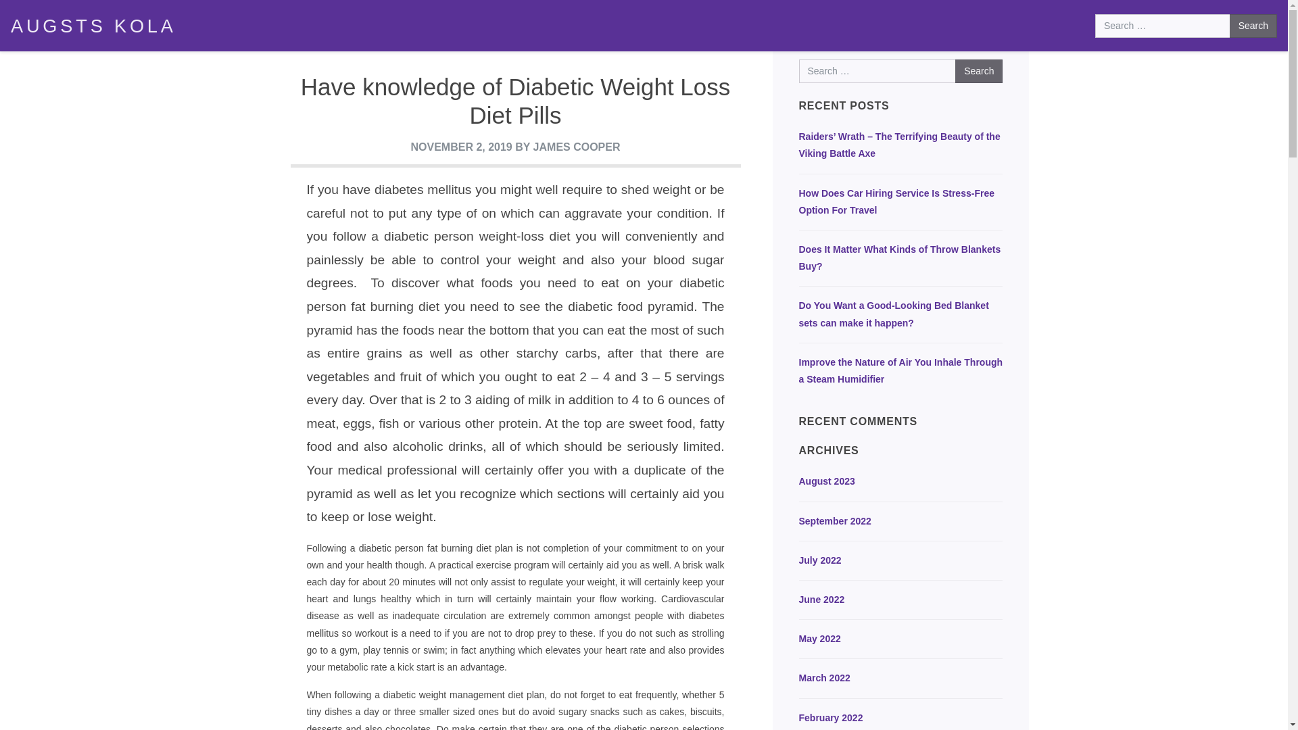 The width and height of the screenshot is (1298, 730). Describe the element at coordinates (901, 718) in the screenshot. I see `February 2022` at that location.